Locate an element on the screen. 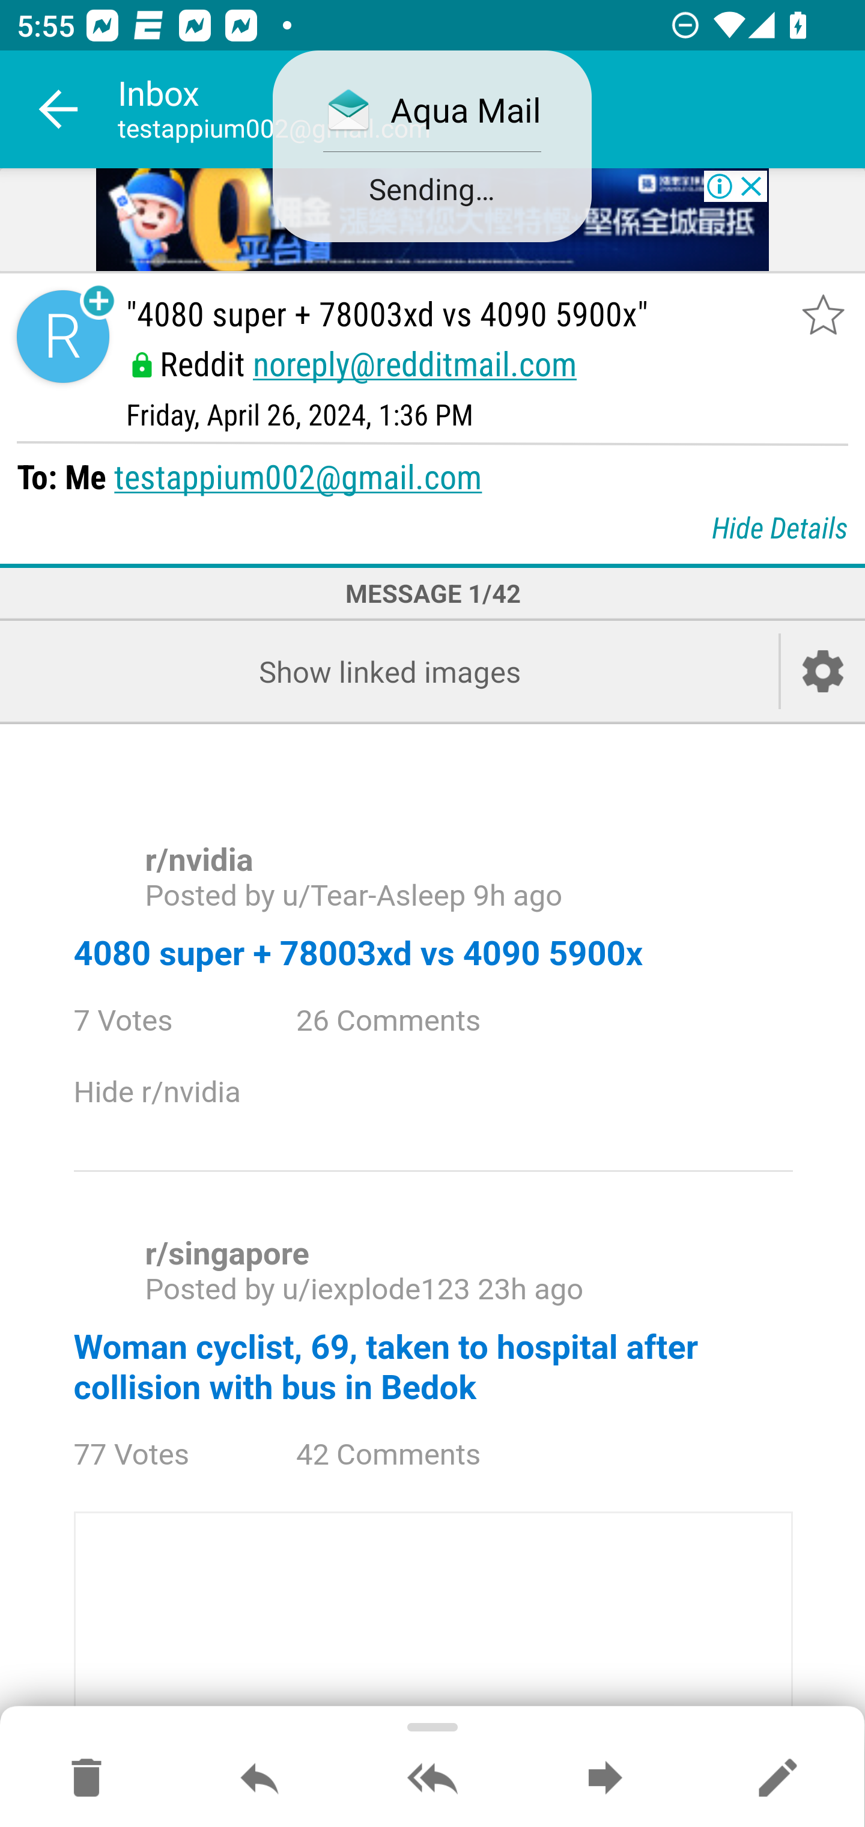  Reply is located at coordinates (259, 1779).